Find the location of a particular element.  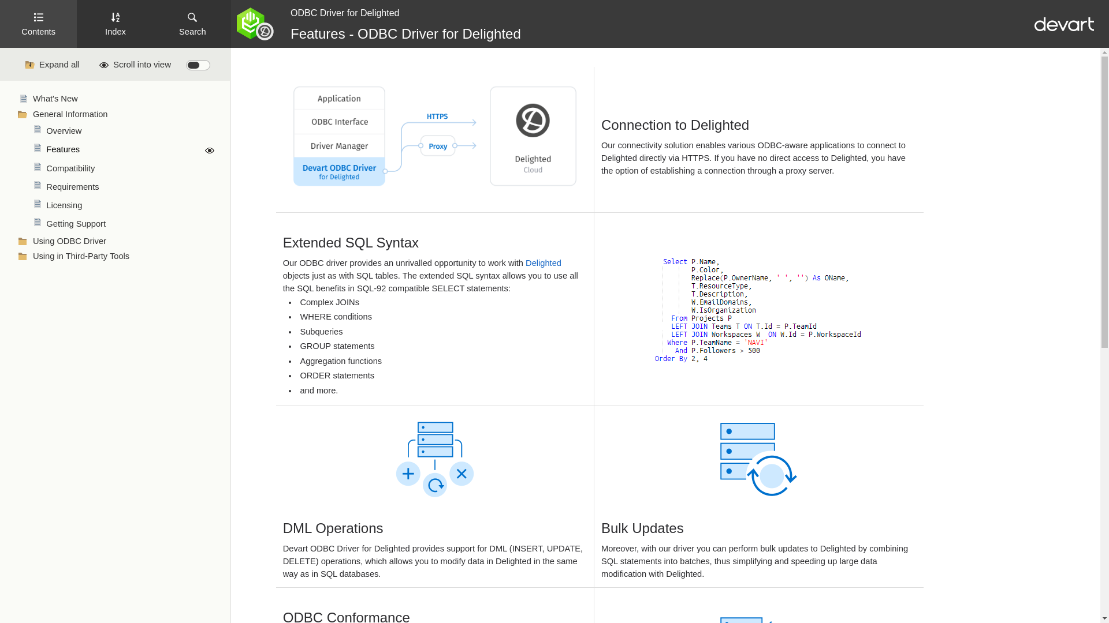

Overview is located at coordinates (131, 131).